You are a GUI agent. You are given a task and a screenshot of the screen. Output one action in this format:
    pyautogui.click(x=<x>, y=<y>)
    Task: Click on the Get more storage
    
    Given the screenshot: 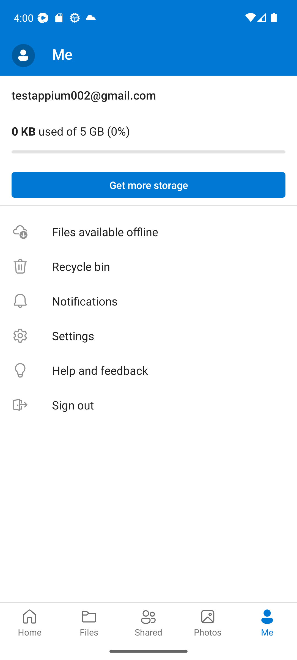 What is the action you would take?
    pyautogui.click(x=148, y=185)
    